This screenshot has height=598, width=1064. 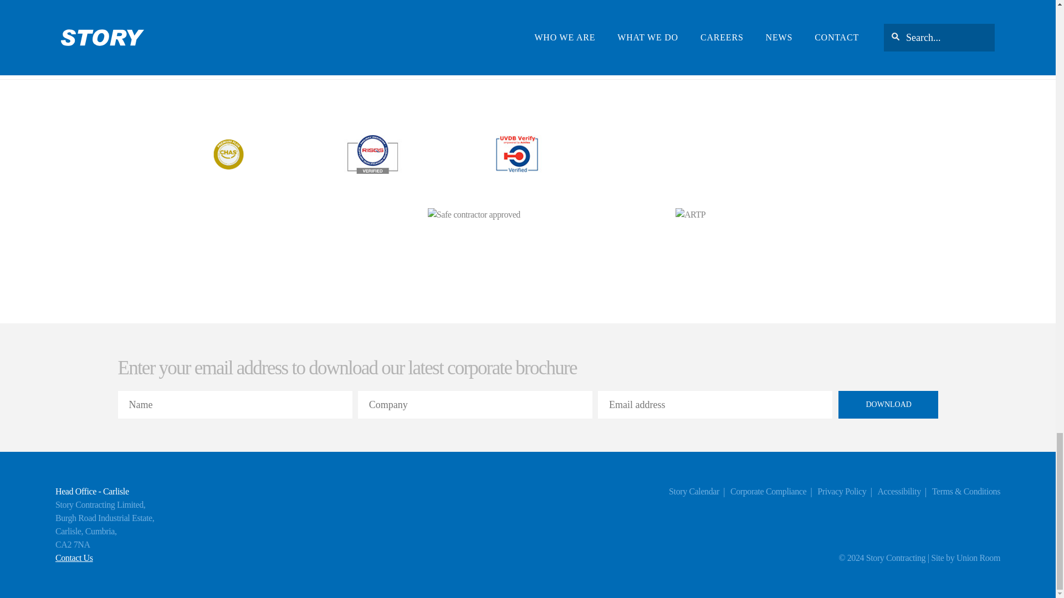 I want to click on Download, so click(x=888, y=405).